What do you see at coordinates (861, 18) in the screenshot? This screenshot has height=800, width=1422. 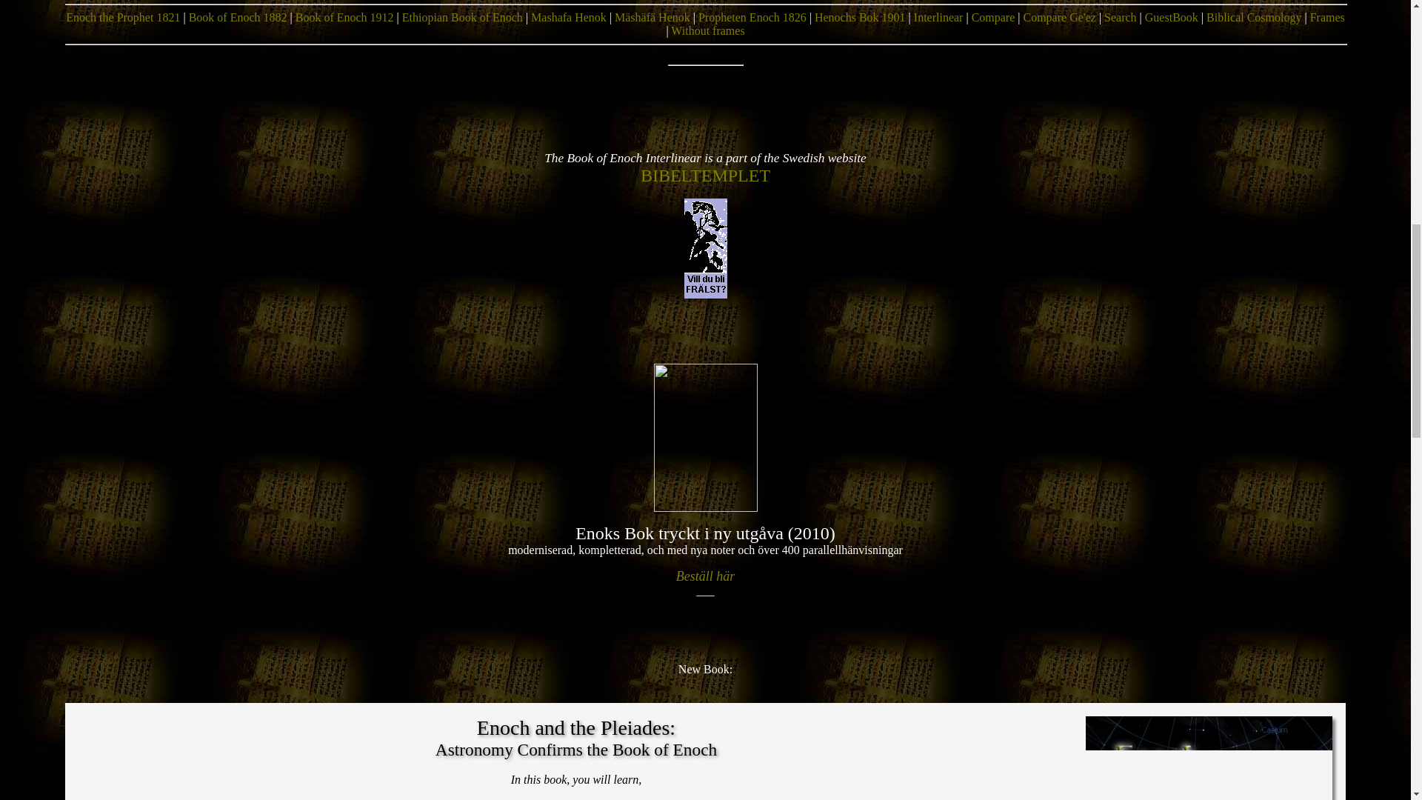 I see `Henochs Bok 1901` at bounding box center [861, 18].